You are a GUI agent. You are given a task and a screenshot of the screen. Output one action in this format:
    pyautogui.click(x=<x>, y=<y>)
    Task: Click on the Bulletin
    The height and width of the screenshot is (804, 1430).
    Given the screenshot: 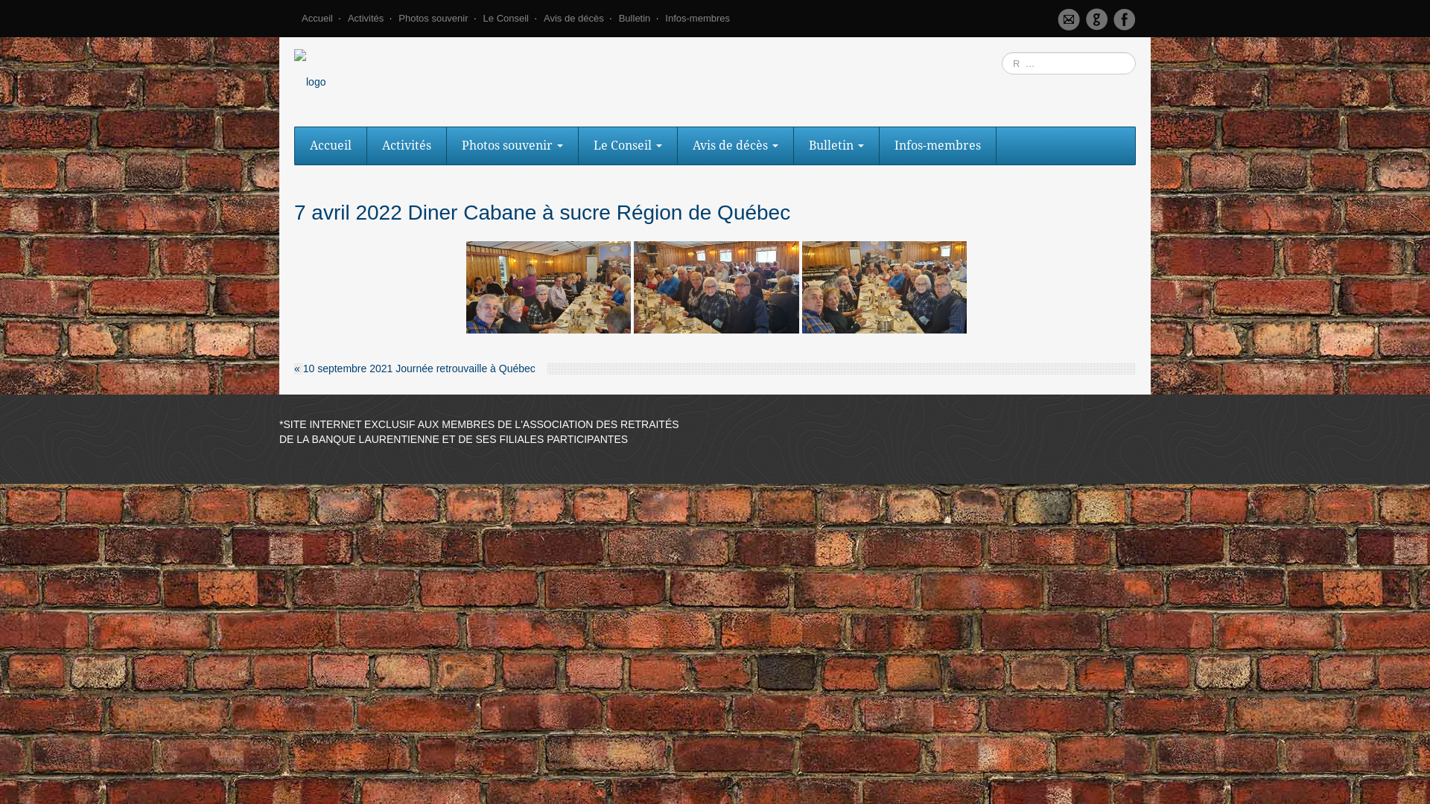 What is the action you would take?
    pyautogui.click(x=635, y=22)
    